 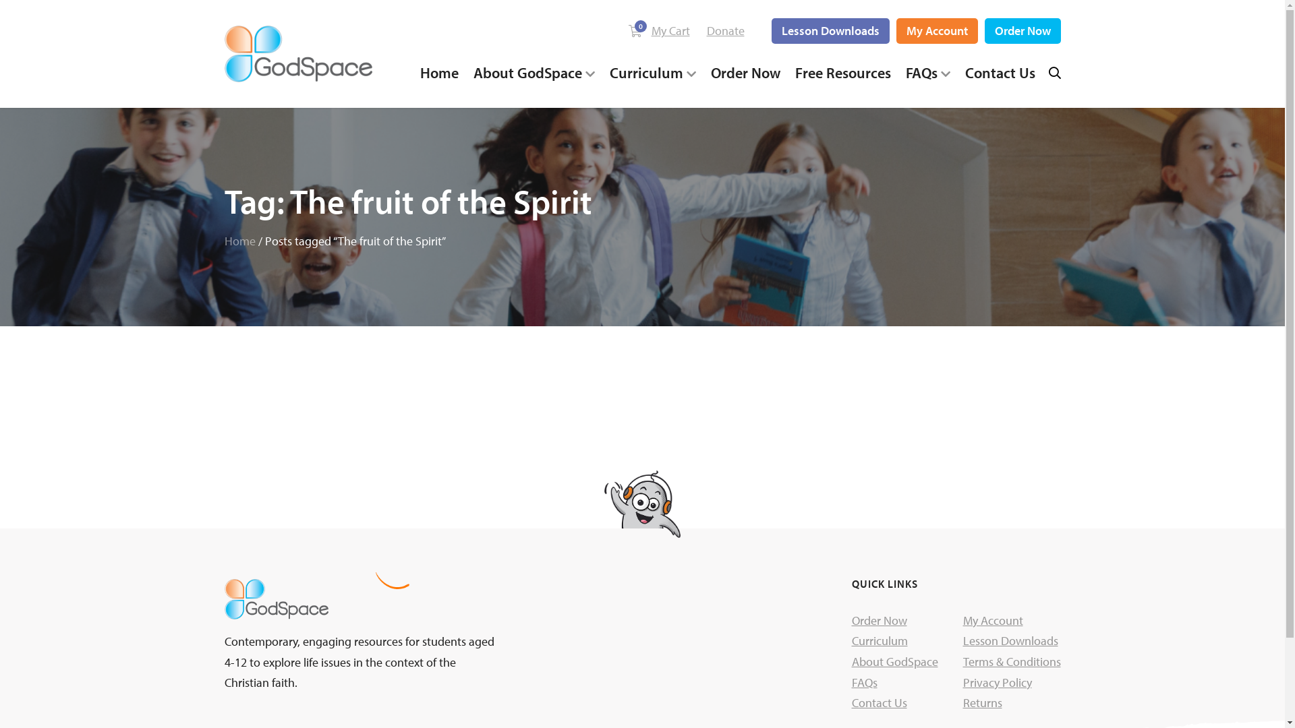 I want to click on Home, so click(x=438, y=73).